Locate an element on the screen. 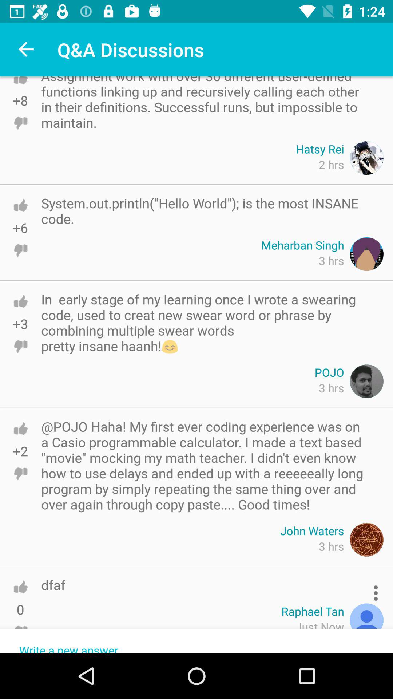 The image size is (393, 699). thumbs up the post is located at coordinates (20, 87).